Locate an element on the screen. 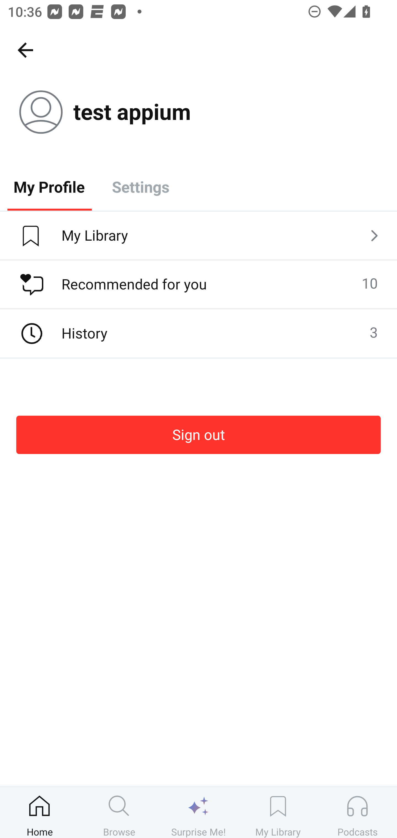 This screenshot has width=397, height=838. Home is located at coordinates (40, 812).